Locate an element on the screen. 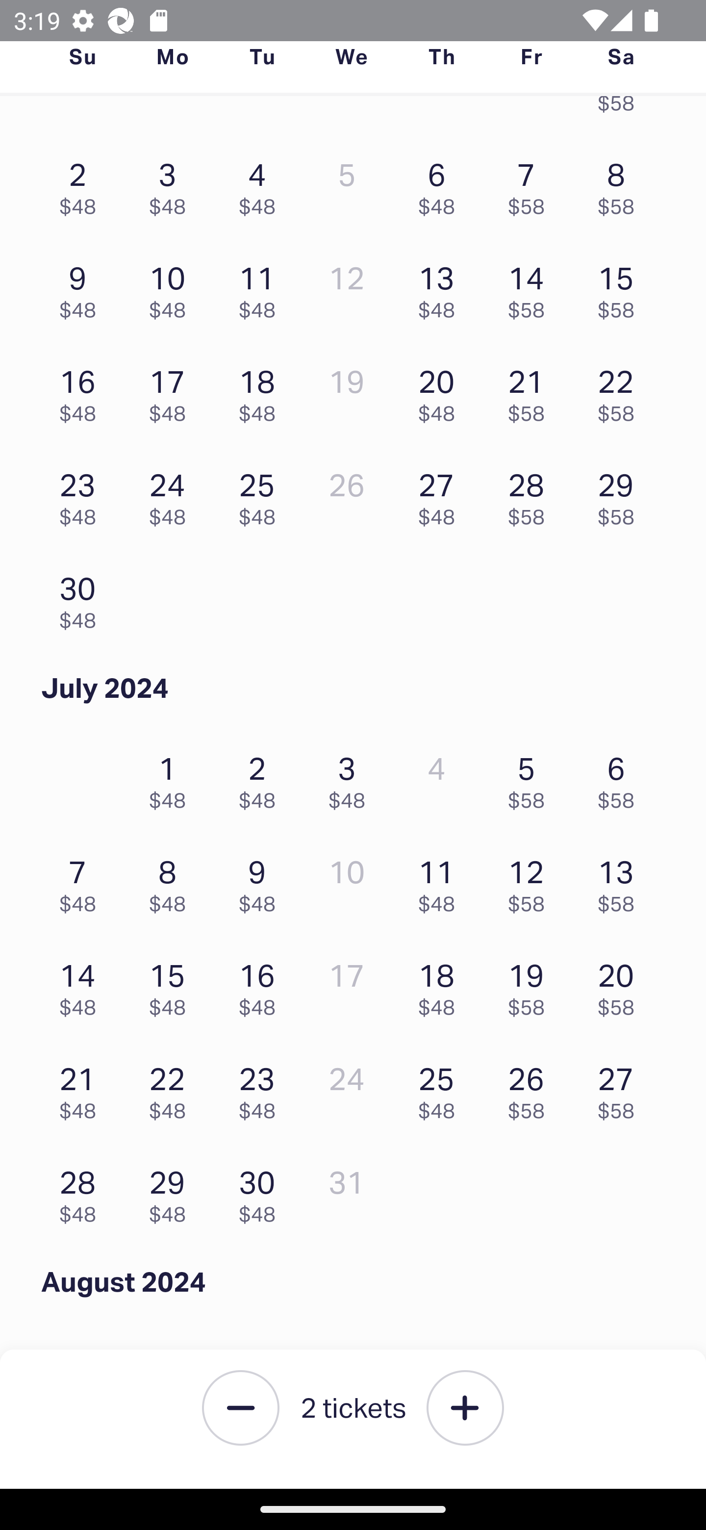 This screenshot has width=706, height=1530. 4 $48 is located at coordinates (262, 184).